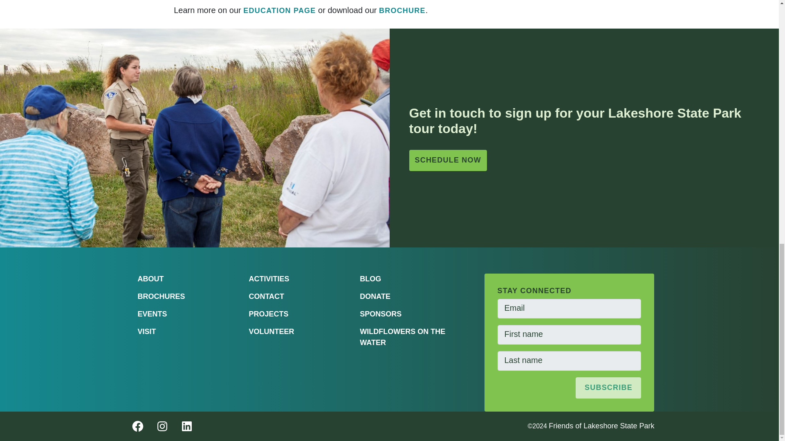 The height and width of the screenshot is (441, 785). I want to click on SPONSORS, so click(380, 314).